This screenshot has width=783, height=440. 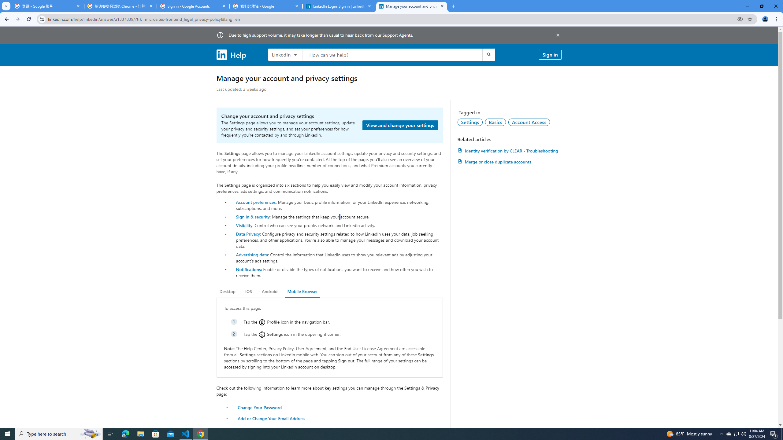 I want to click on Manage your account and privacy settings | LinkedIn Help, so click(x=412, y=6).